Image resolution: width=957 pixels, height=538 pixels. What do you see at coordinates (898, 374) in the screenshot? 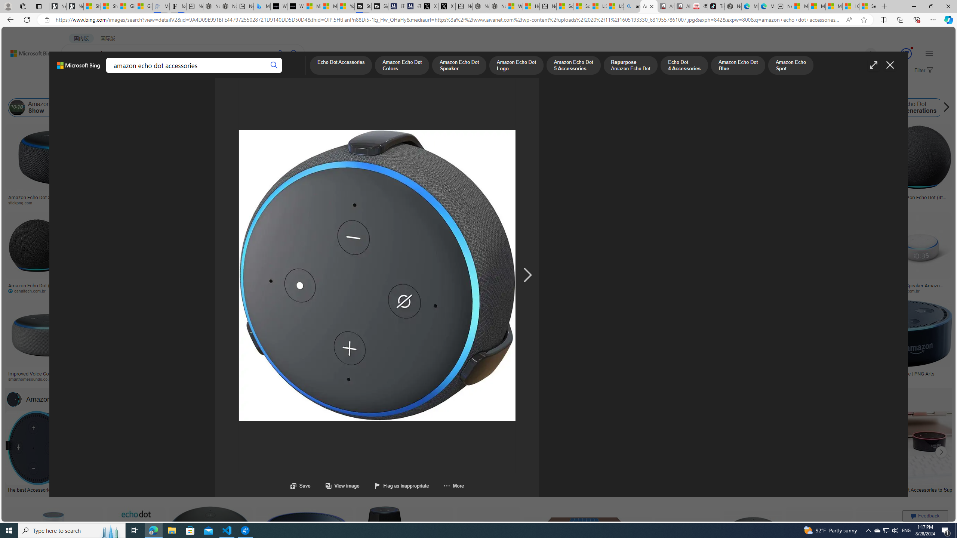
I see `Alexa Dot Transparent Image | PNG Arts` at bounding box center [898, 374].